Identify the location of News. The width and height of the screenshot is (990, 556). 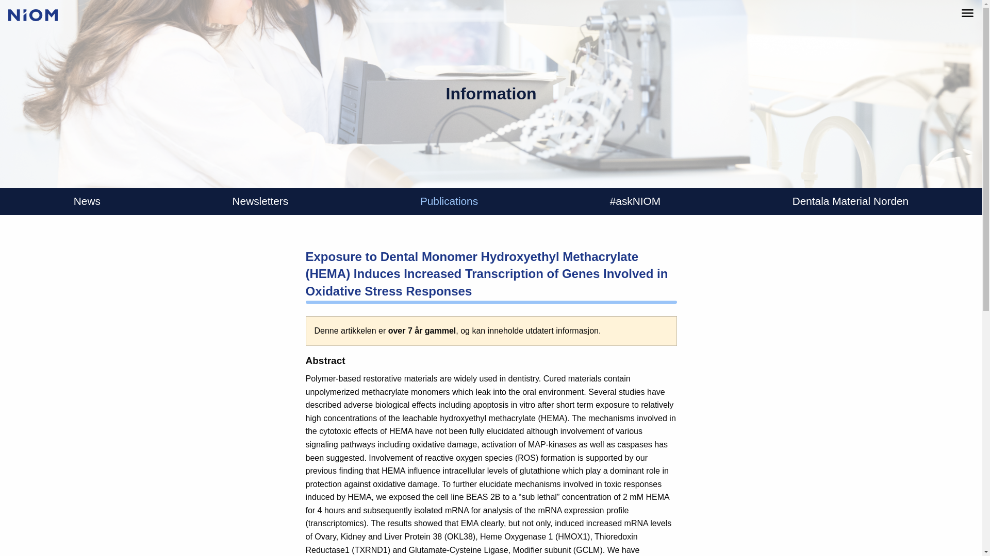
(87, 201).